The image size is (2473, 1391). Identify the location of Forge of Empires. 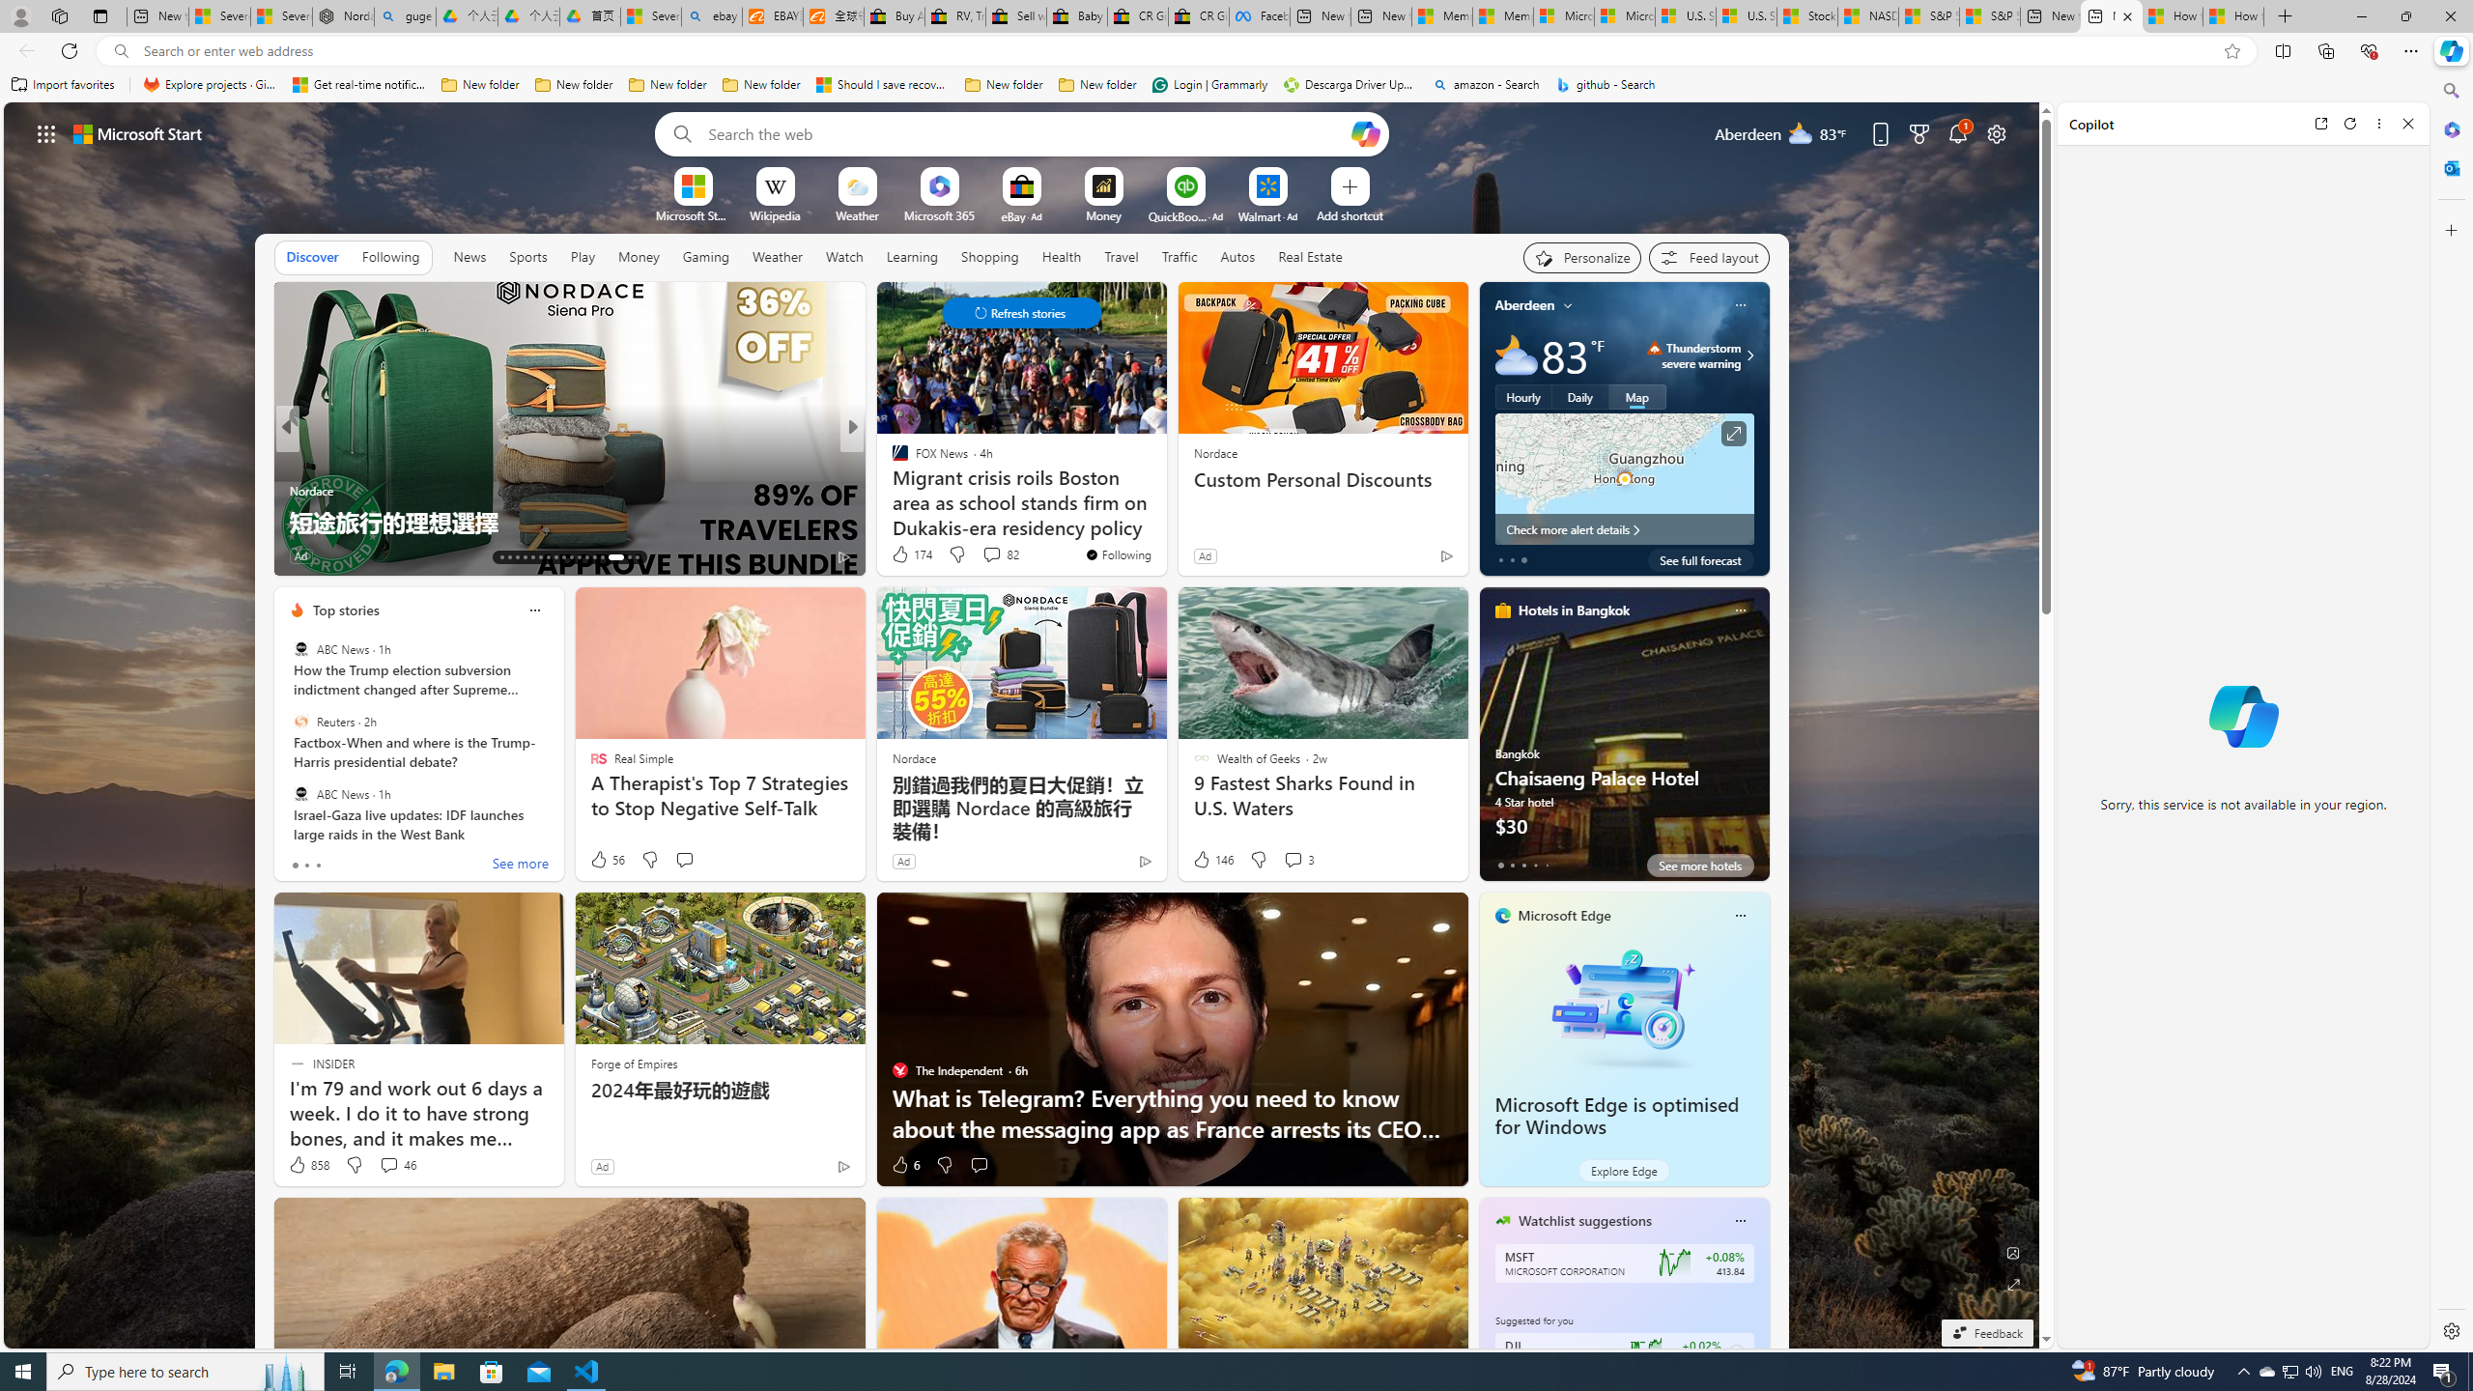
(634, 1063).